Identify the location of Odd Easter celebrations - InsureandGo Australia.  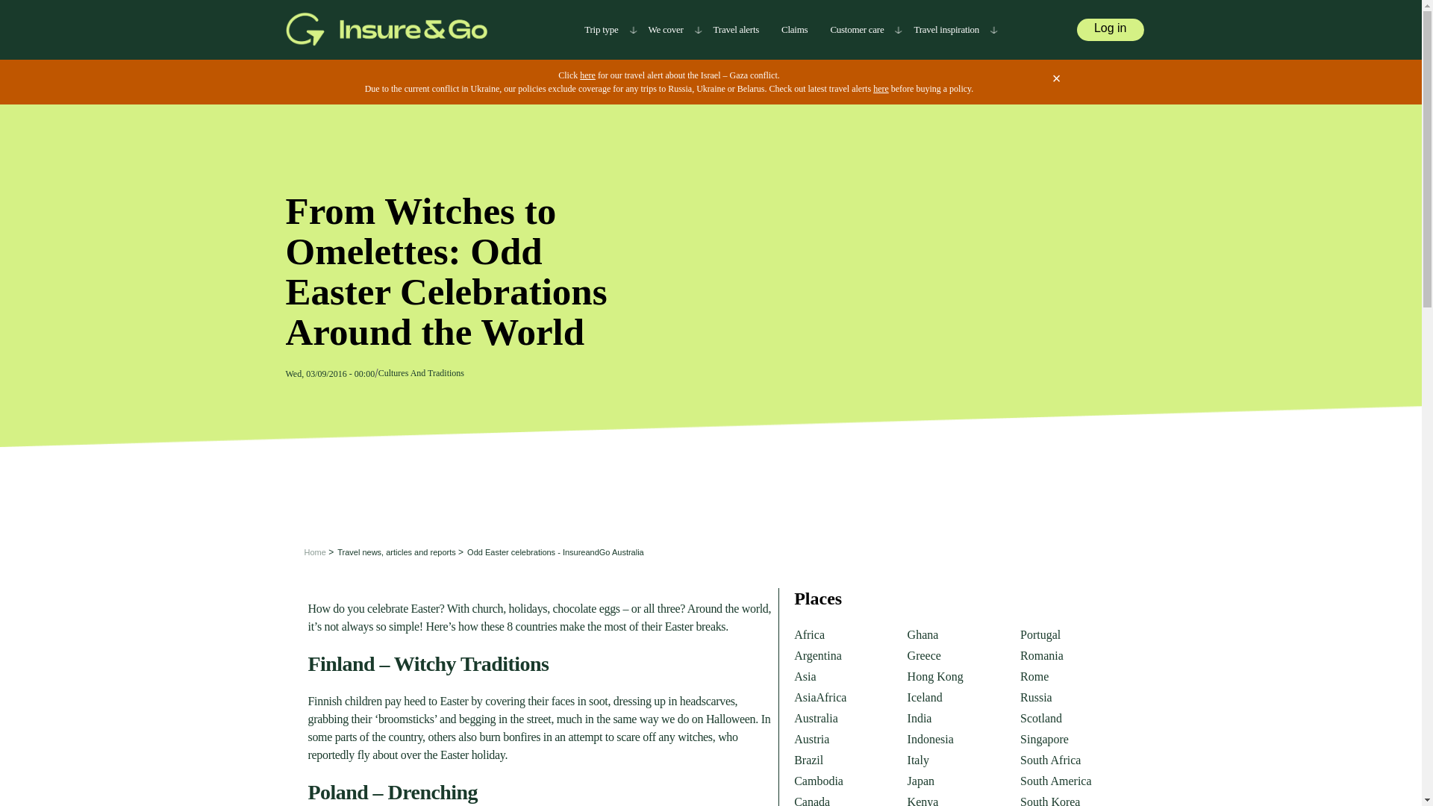
(553, 552).